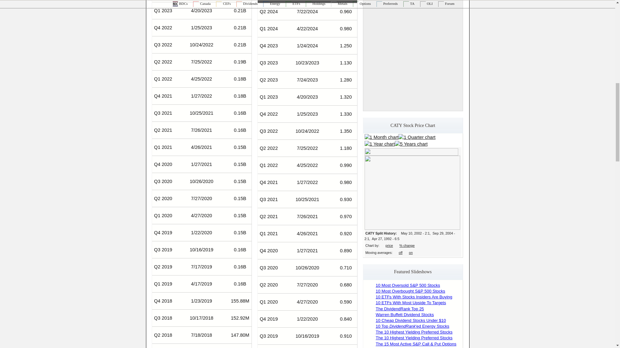 This screenshot has height=348, width=620. I want to click on 10 ETFs With Most Upside To Targets, so click(411, 303).